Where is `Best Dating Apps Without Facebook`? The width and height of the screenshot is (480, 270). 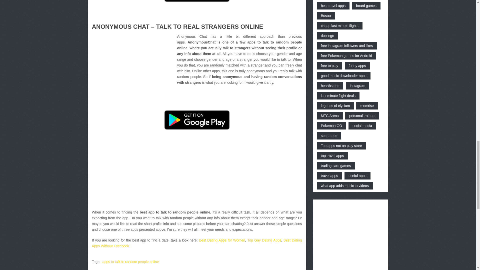 Best Dating Apps Without Facebook is located at coordinates (197, 243).